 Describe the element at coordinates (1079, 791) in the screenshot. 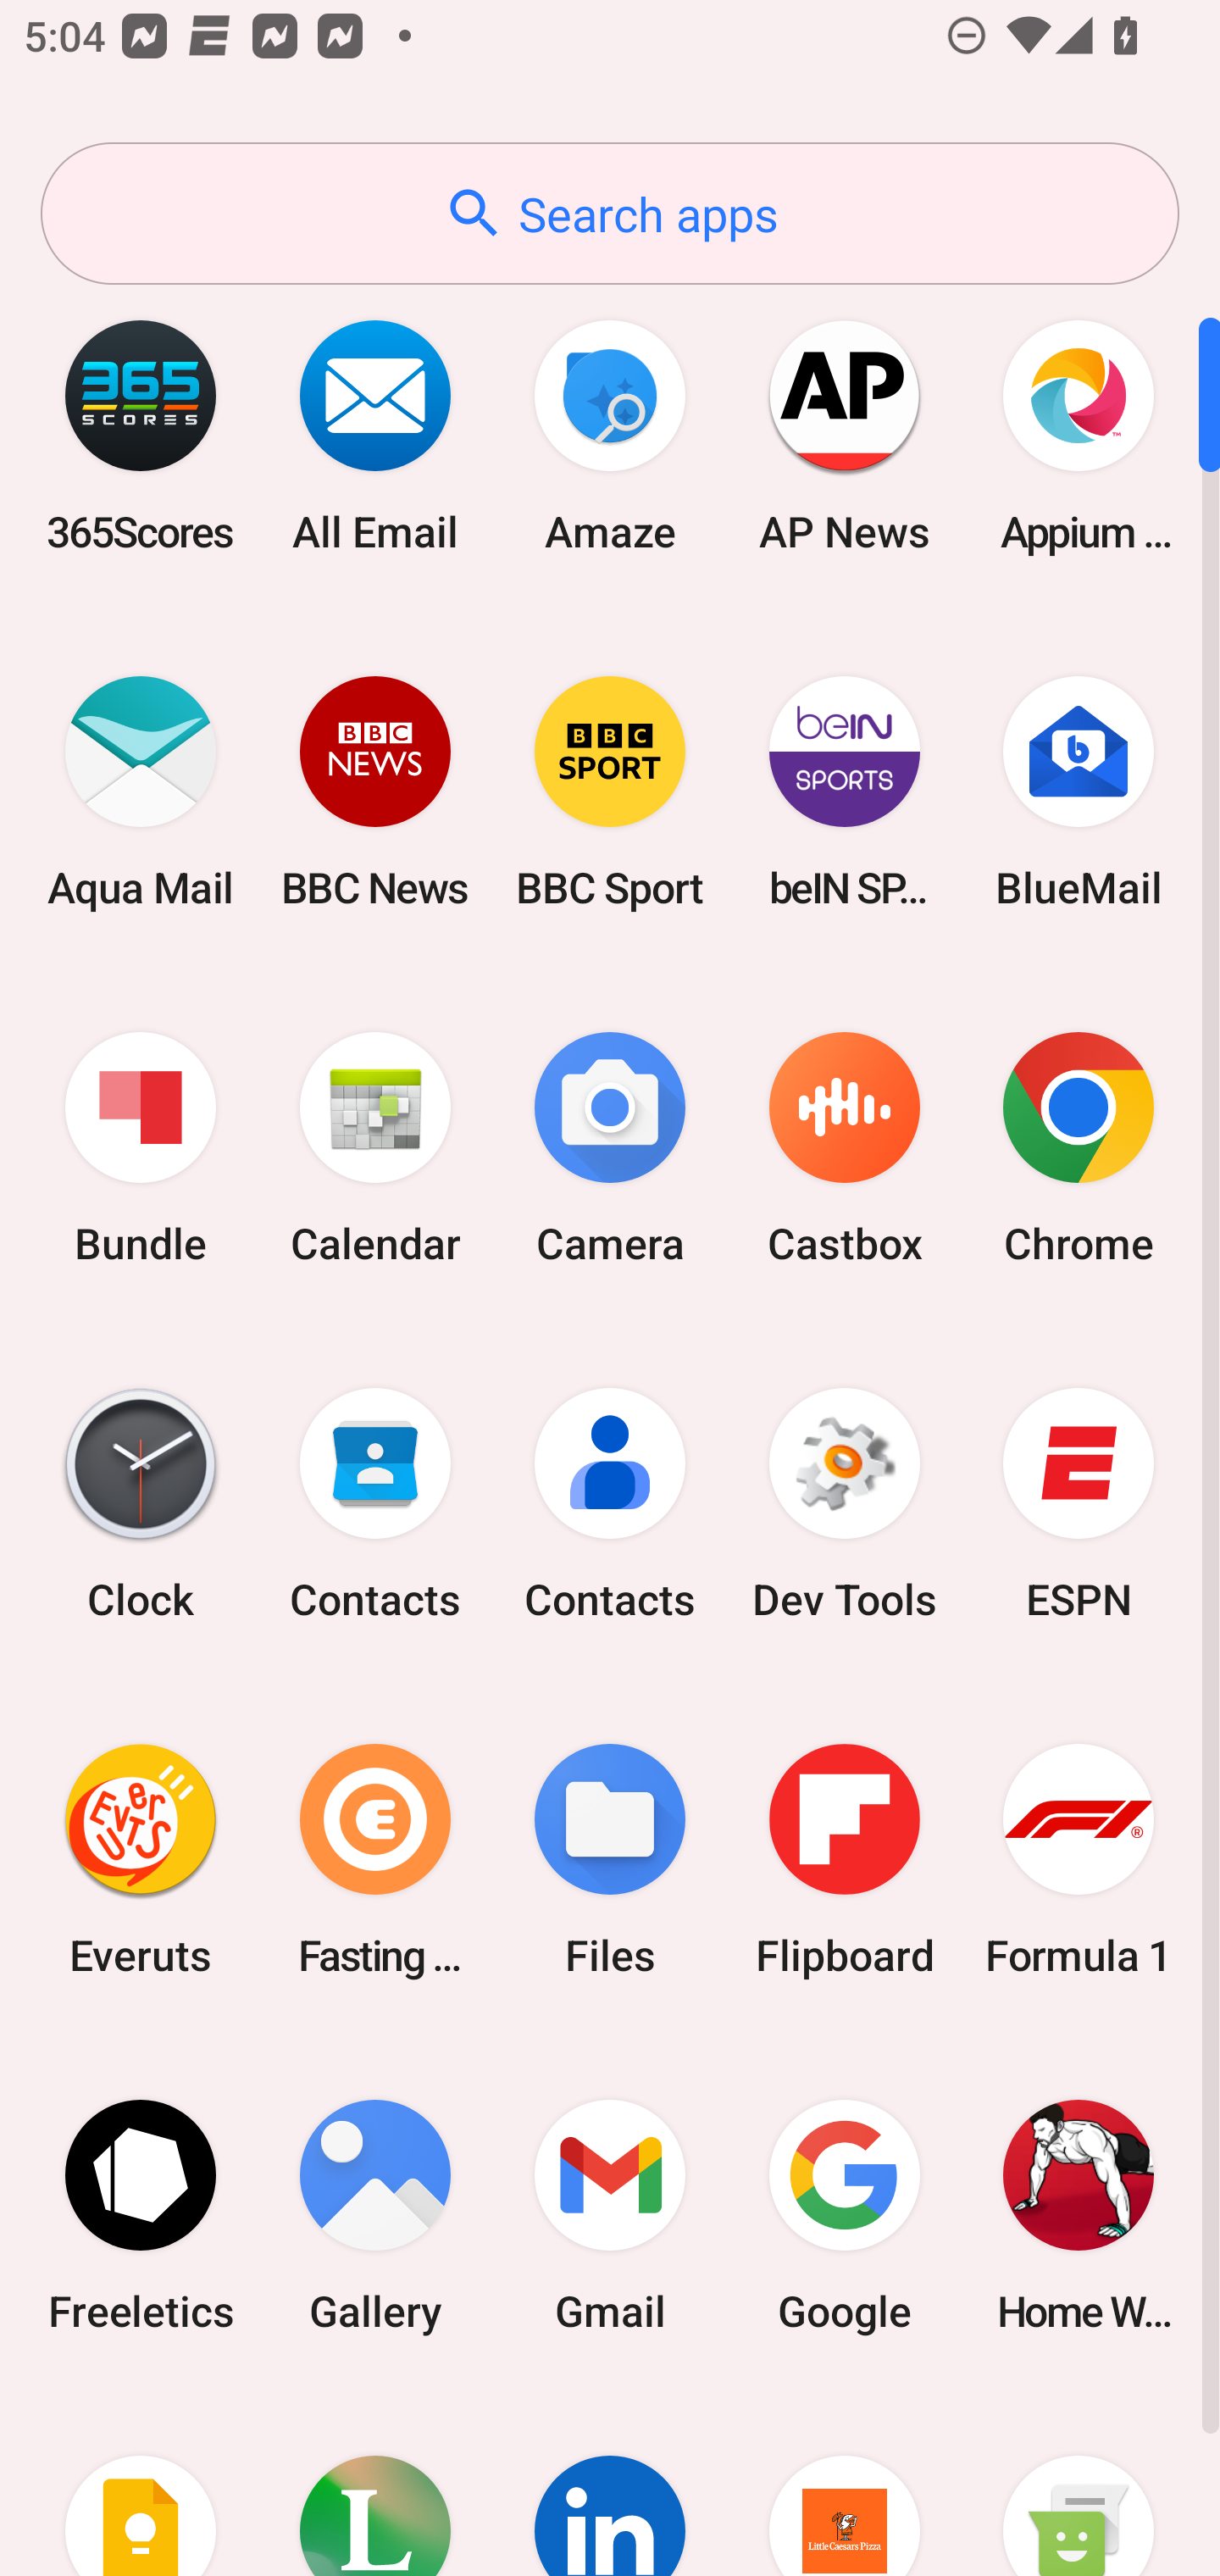

I see `BlueMail` at that location.